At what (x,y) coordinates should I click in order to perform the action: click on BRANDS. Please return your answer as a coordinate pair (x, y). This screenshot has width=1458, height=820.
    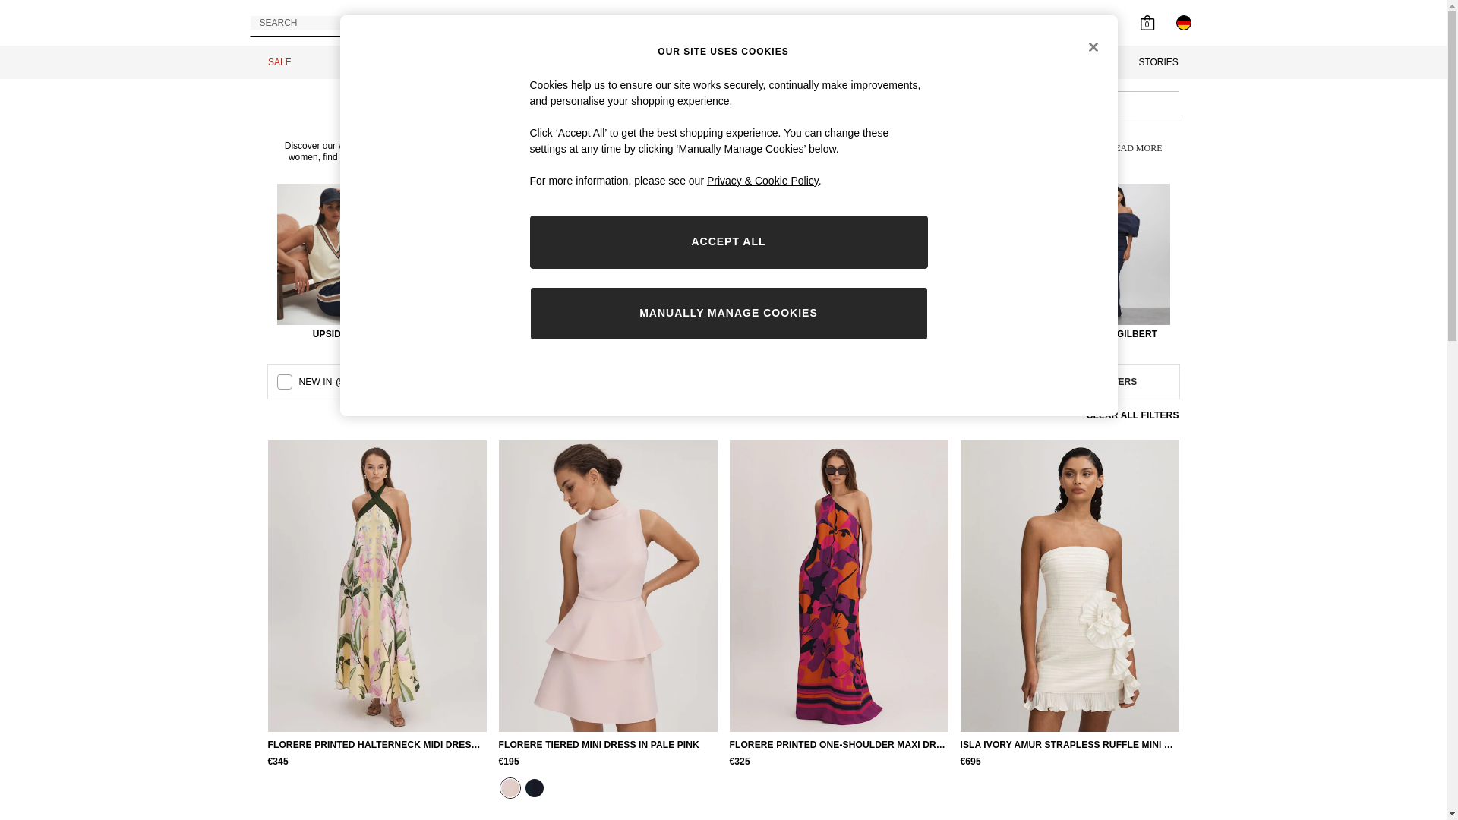
    Looking at the image, I should click on (978, 62).